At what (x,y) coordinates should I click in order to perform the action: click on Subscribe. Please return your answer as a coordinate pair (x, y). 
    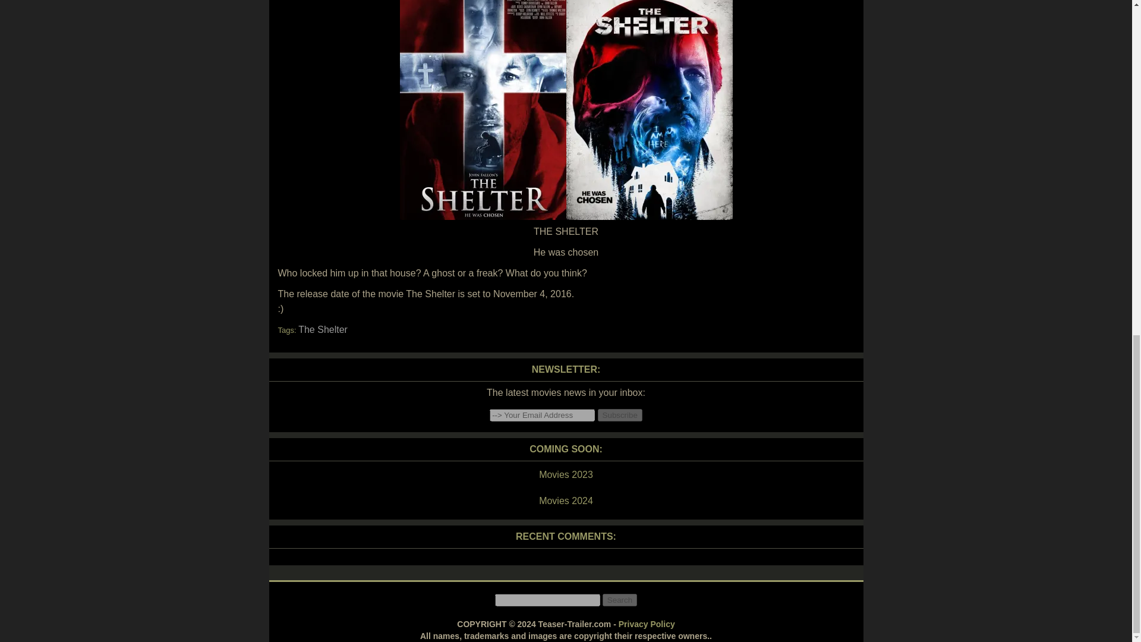
    Looking at the image, I should click on (620, 415).